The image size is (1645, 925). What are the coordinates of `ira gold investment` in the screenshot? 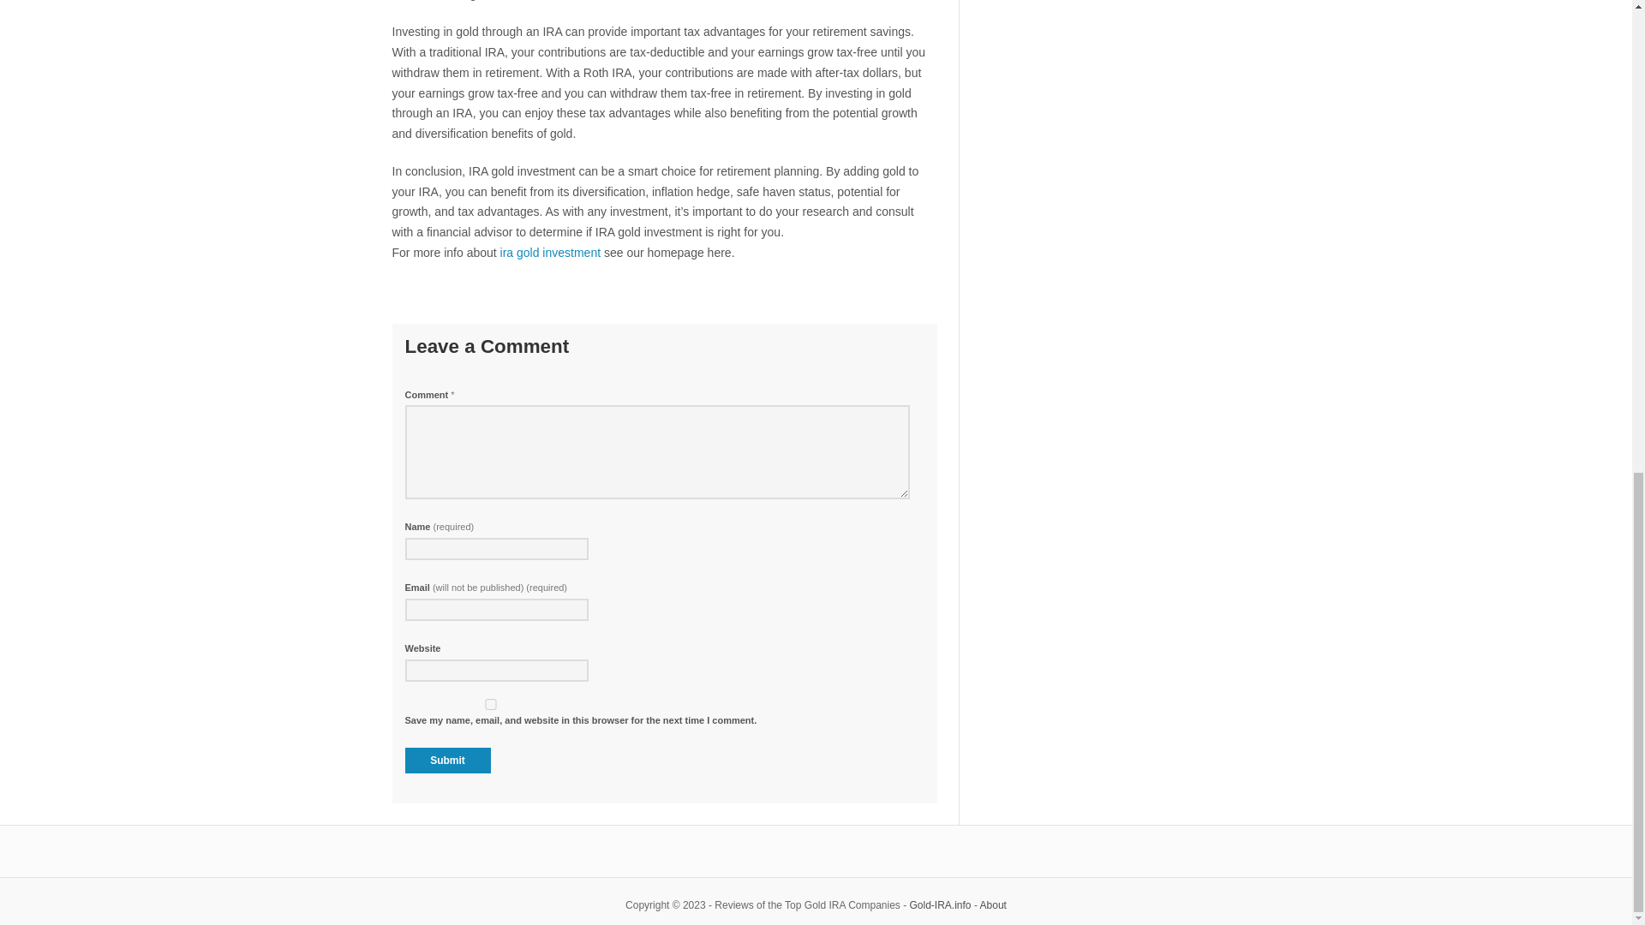 It's located at (550, 253).